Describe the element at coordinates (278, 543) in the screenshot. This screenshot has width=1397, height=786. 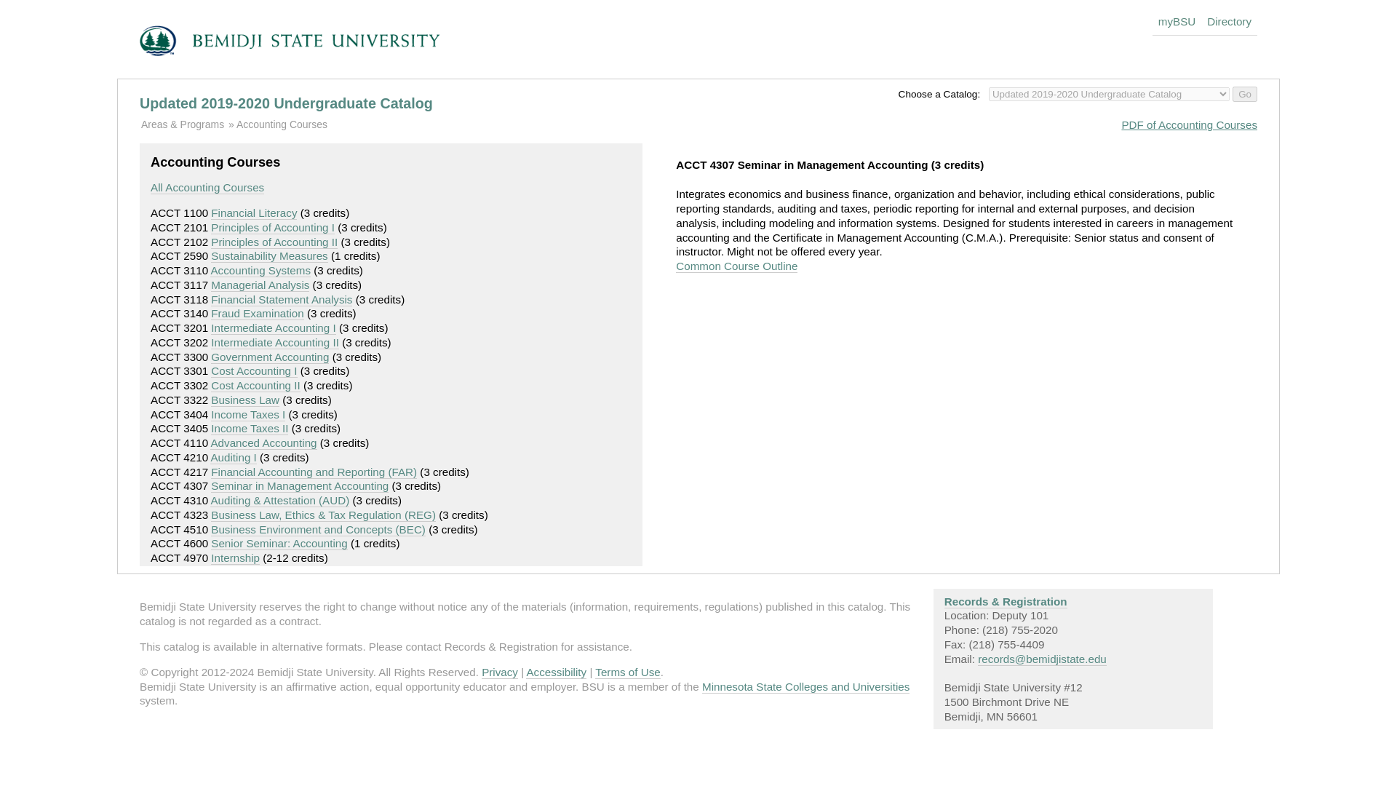
I see `Senior Seminar: Accounting` at that location.